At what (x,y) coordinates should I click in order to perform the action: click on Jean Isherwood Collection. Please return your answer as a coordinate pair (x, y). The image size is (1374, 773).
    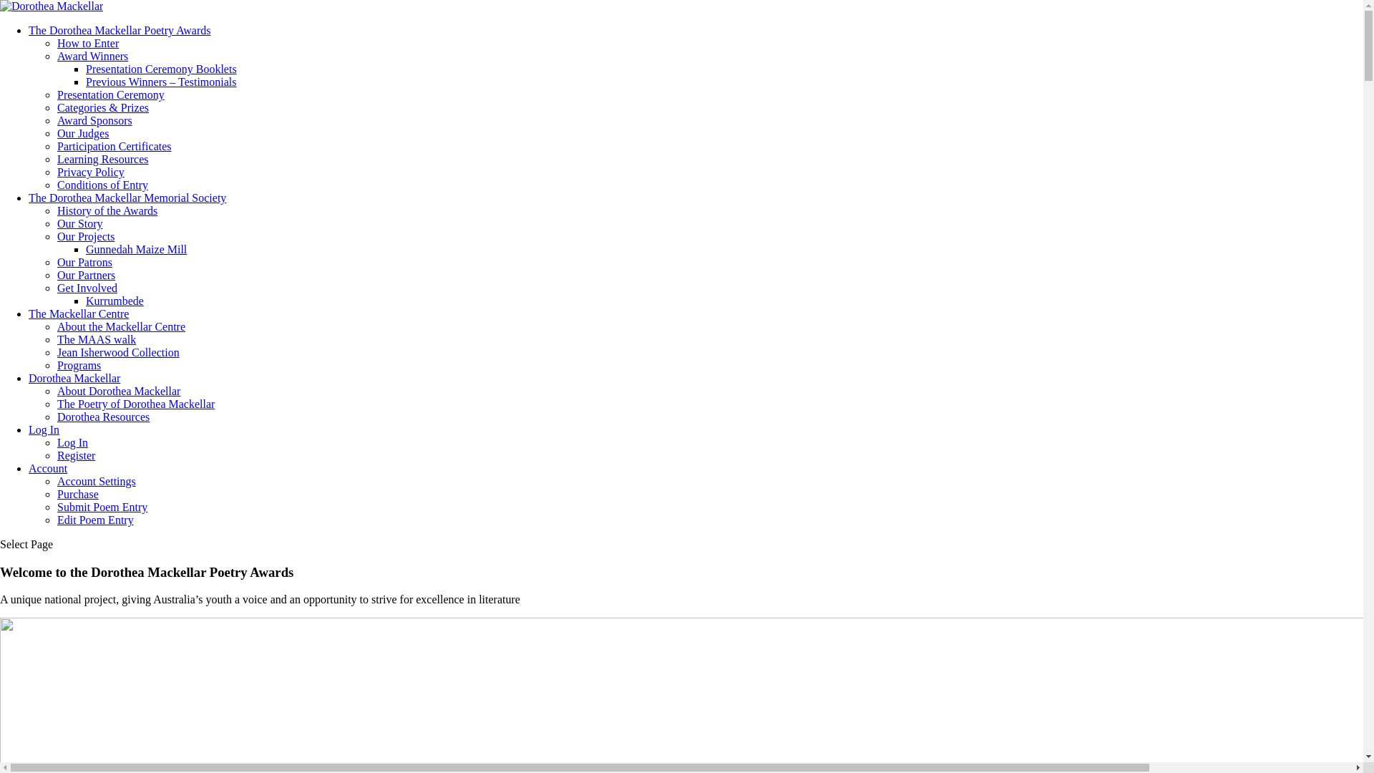
    Looking at the image, I should click on (119, 352).